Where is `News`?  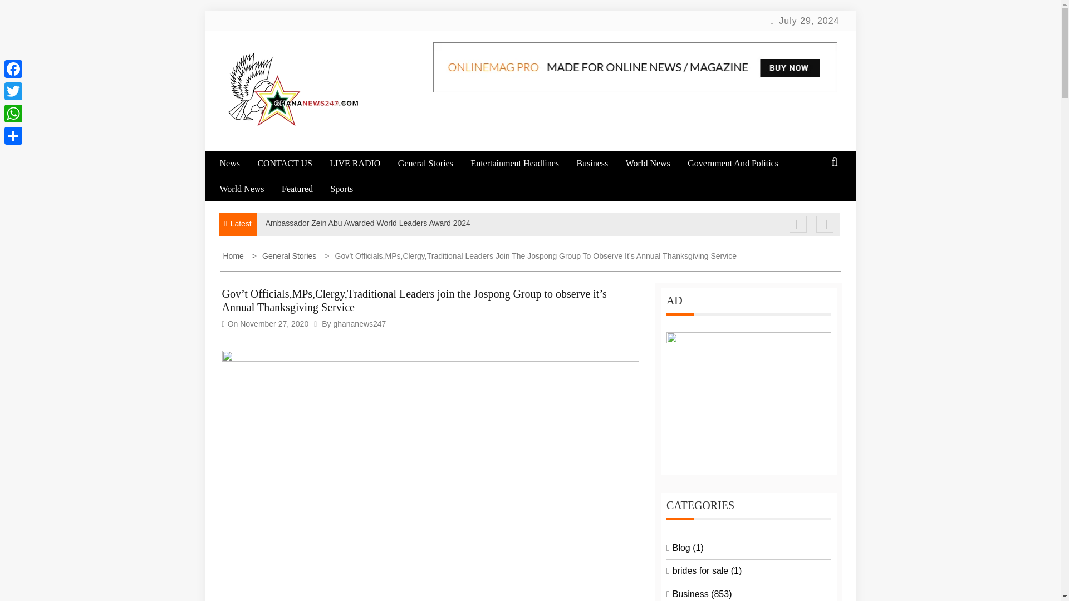
News is located at coordinates (236, 164).